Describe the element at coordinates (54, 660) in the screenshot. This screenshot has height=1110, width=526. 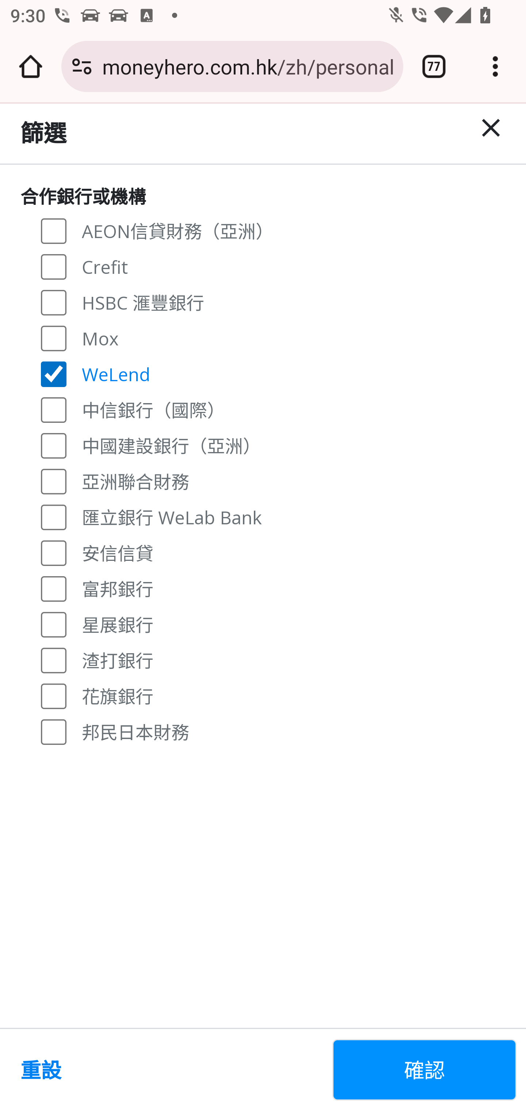
I see `渣打銀行` at that location.